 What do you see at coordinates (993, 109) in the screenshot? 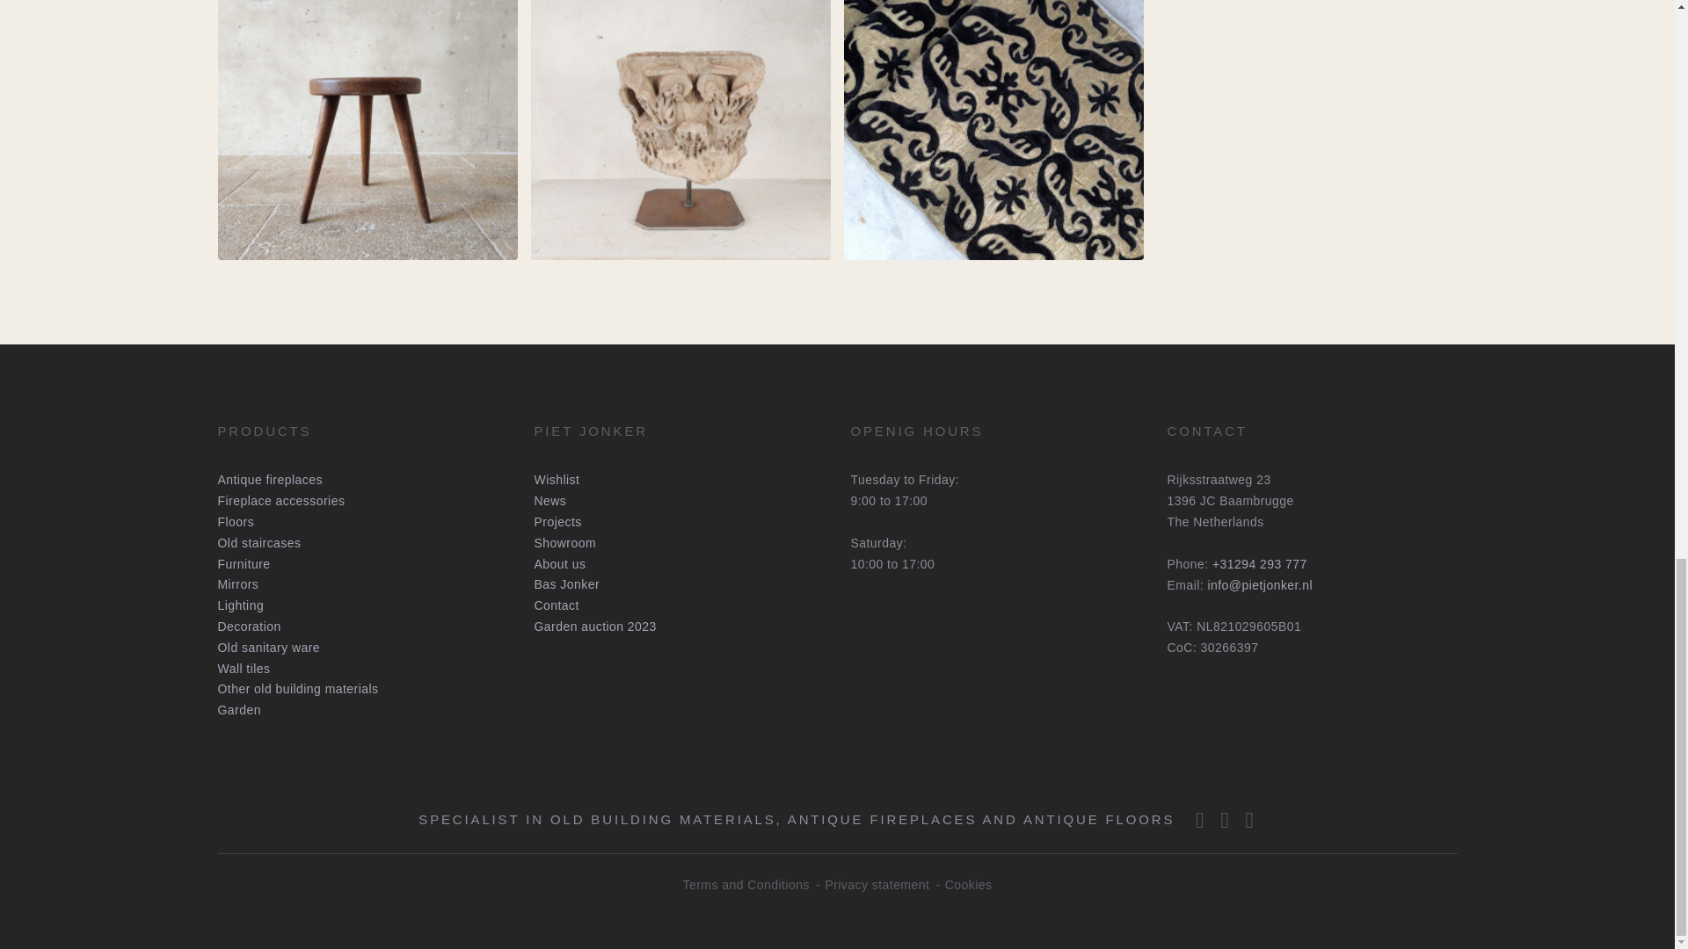
I see `Table runner of antique Portuguese gold brocade` at bounding box center [993, 109].